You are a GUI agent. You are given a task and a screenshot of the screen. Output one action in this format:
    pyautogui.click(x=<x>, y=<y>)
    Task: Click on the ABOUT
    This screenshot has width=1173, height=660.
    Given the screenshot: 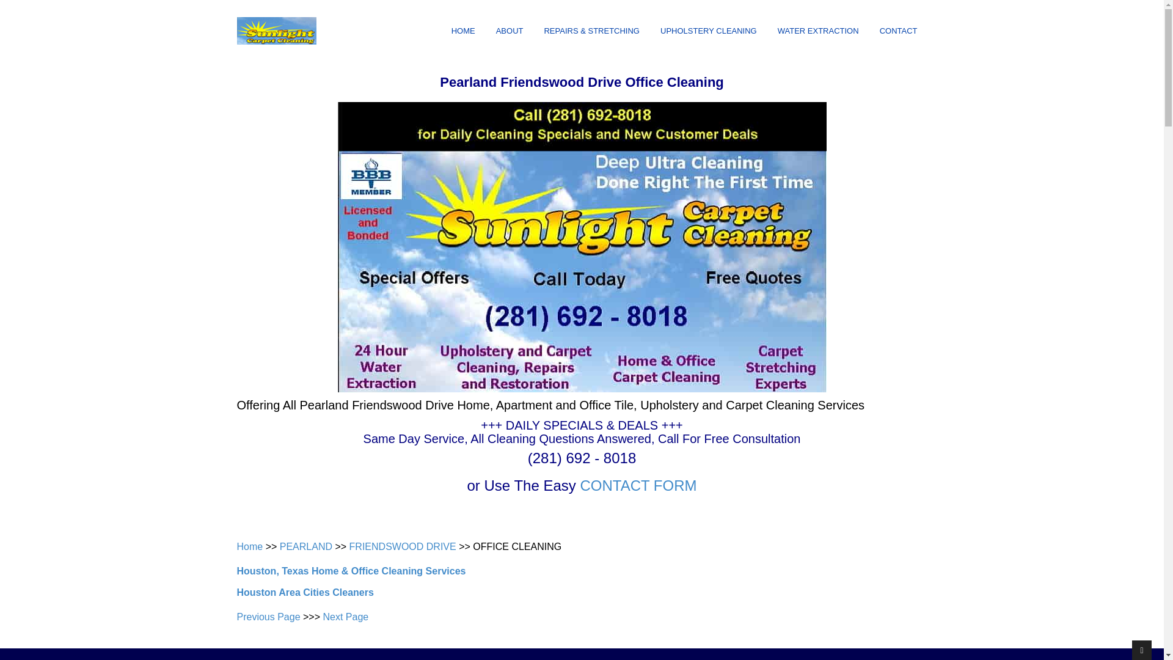 What is the action you would take?
    pyautogui.click(x=510, y=32)
    